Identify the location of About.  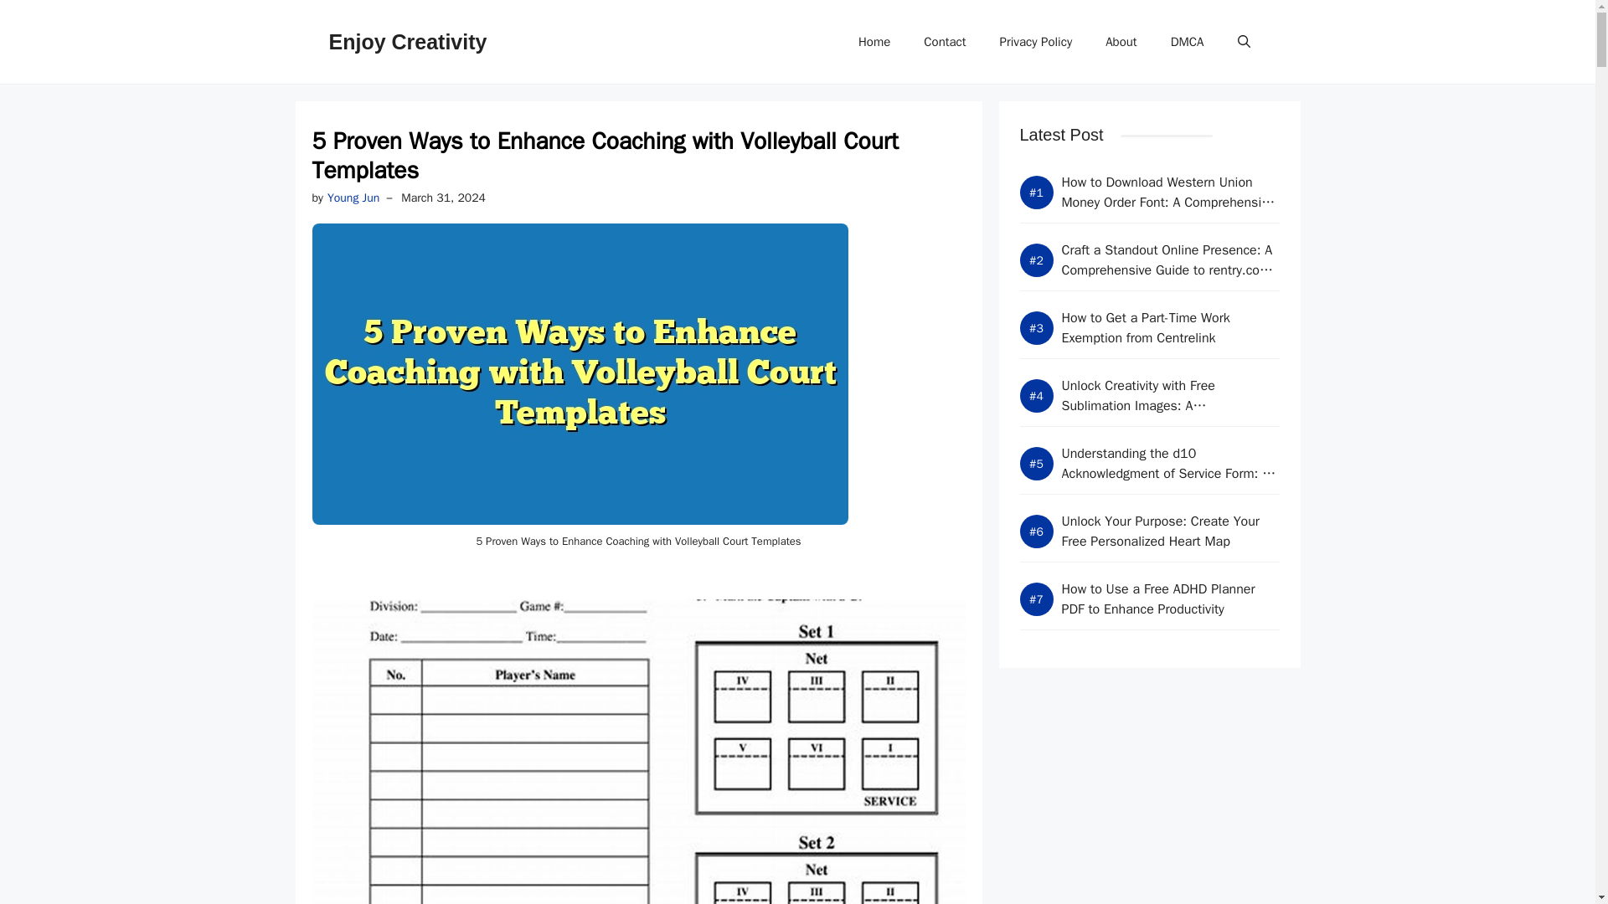
(1121, 42).